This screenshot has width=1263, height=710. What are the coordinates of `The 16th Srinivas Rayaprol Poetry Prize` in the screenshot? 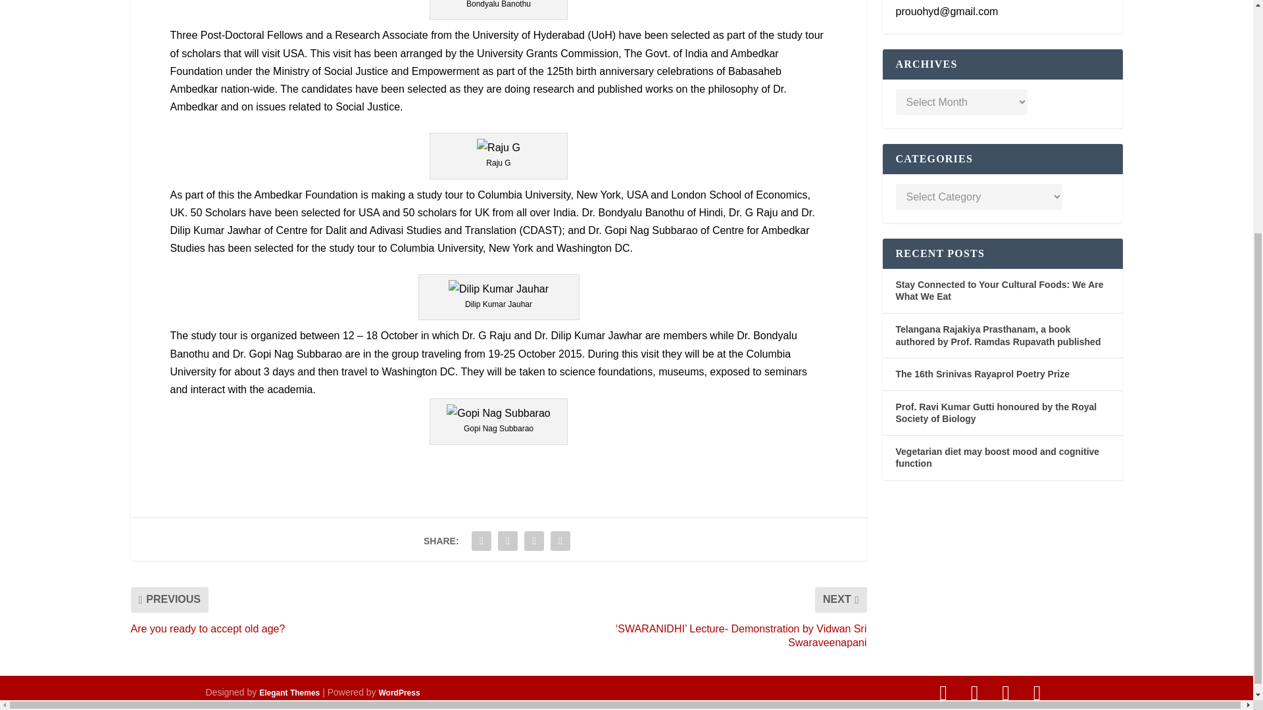 It's located at (983, 373).